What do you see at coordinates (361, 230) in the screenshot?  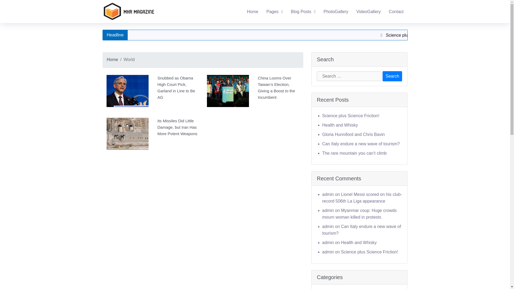 I see `Can Italy endure a new wave of tourism?` at bounding box center [361, 230].